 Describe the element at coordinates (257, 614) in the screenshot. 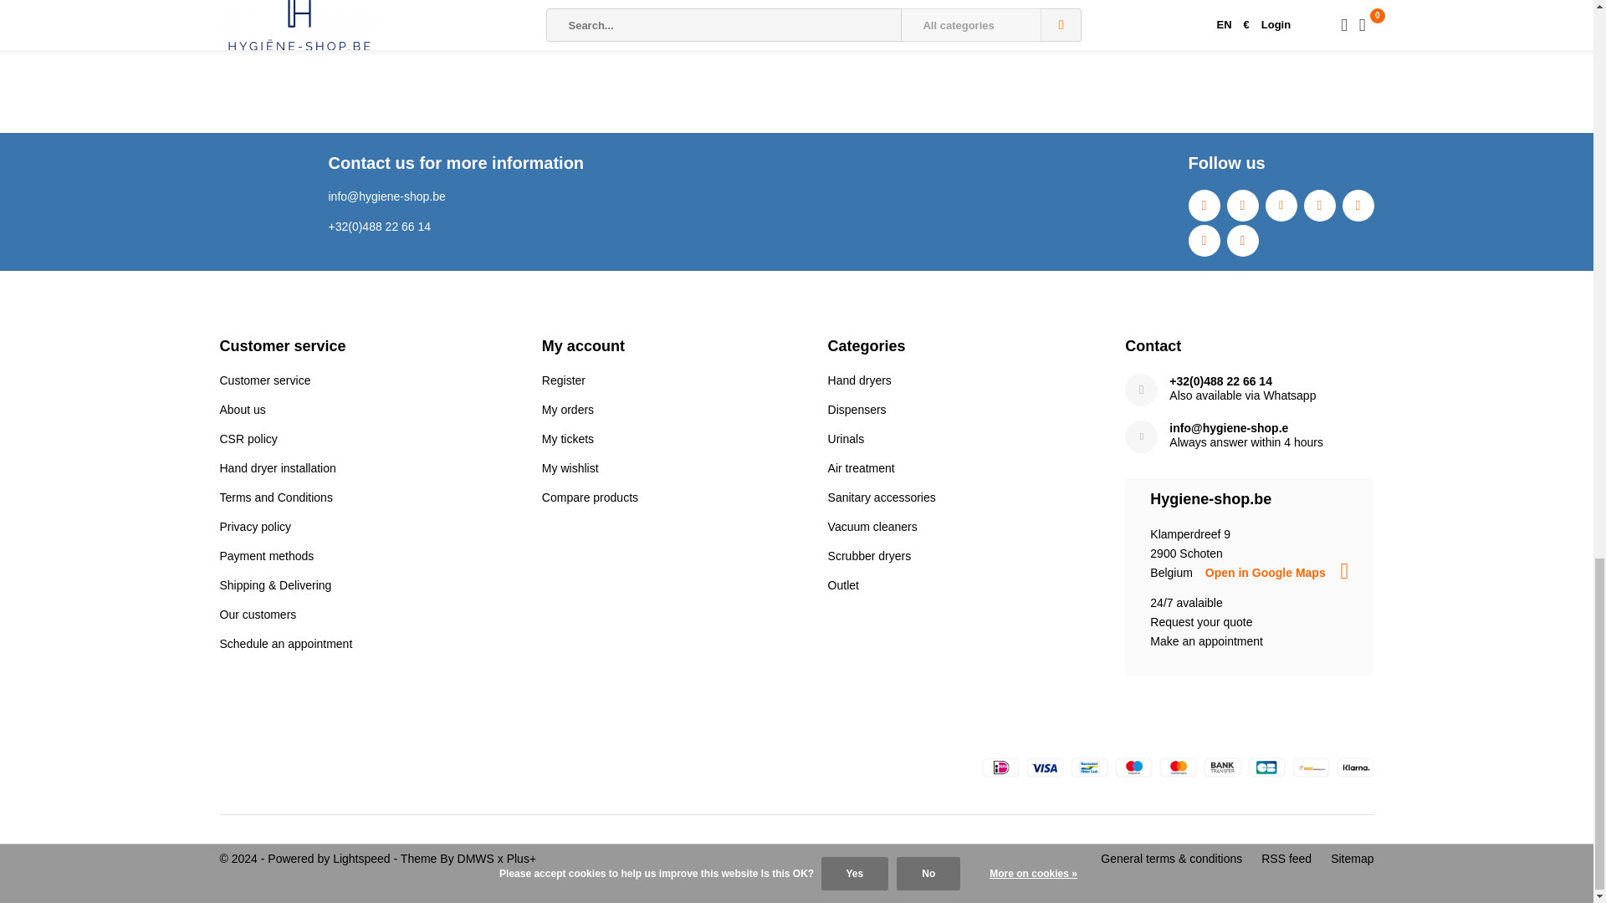

I see `Our customers` at that location.